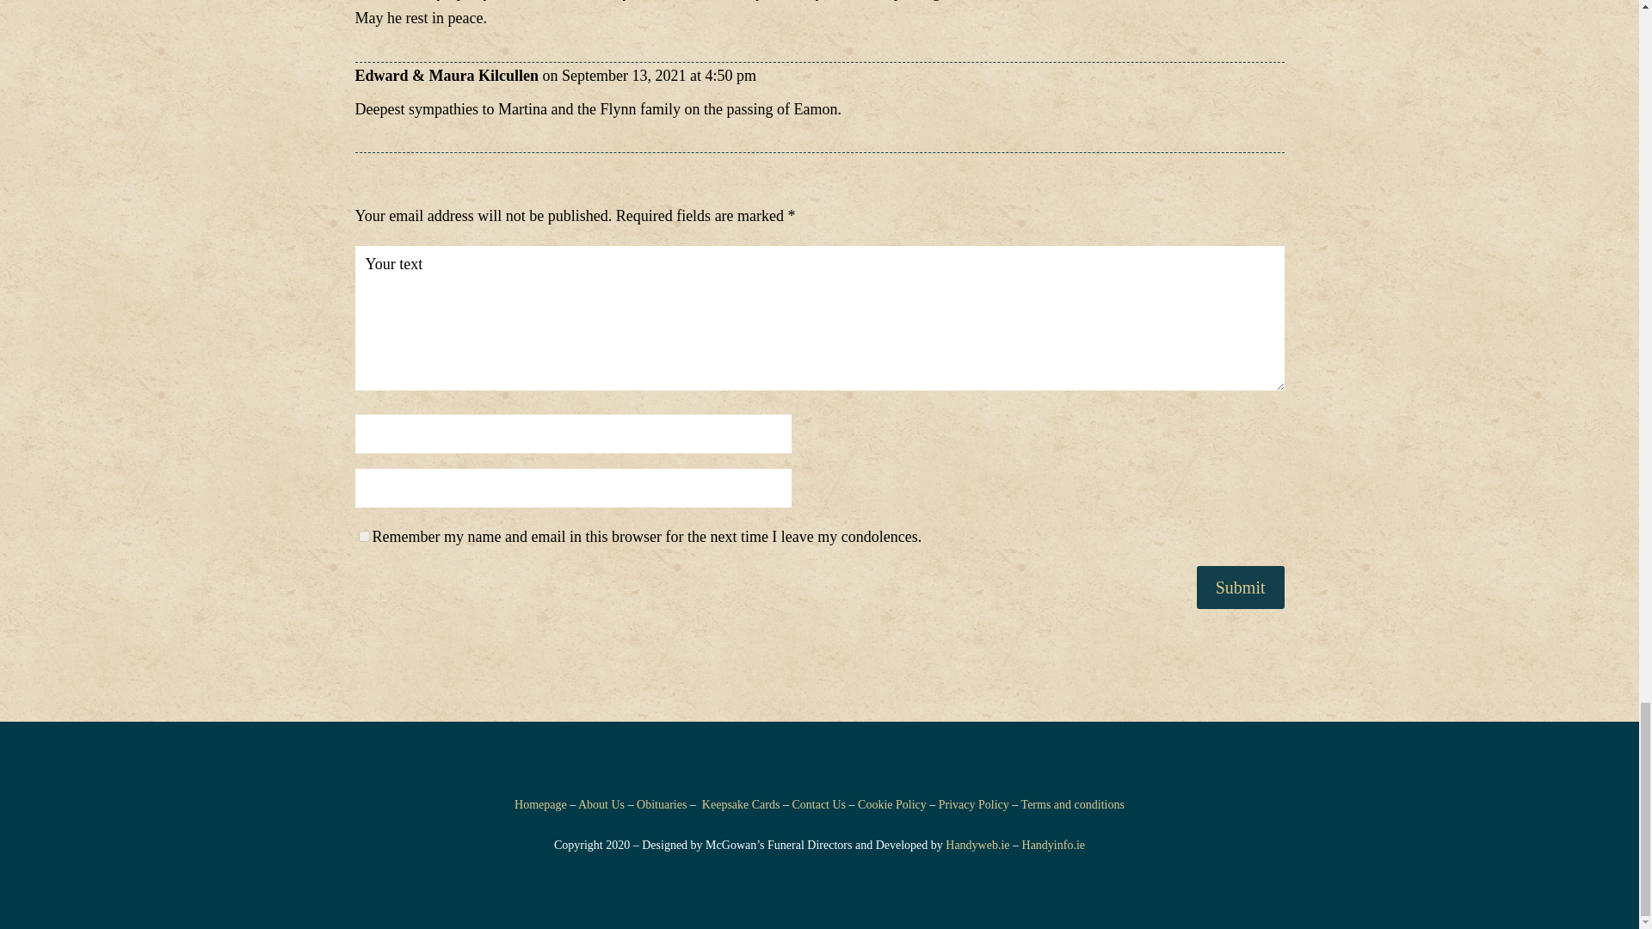 The image size is (1652, 929). Describe the element at coordinates (891, 803) in the screenshot. I see `Cookie Policy` at that location.